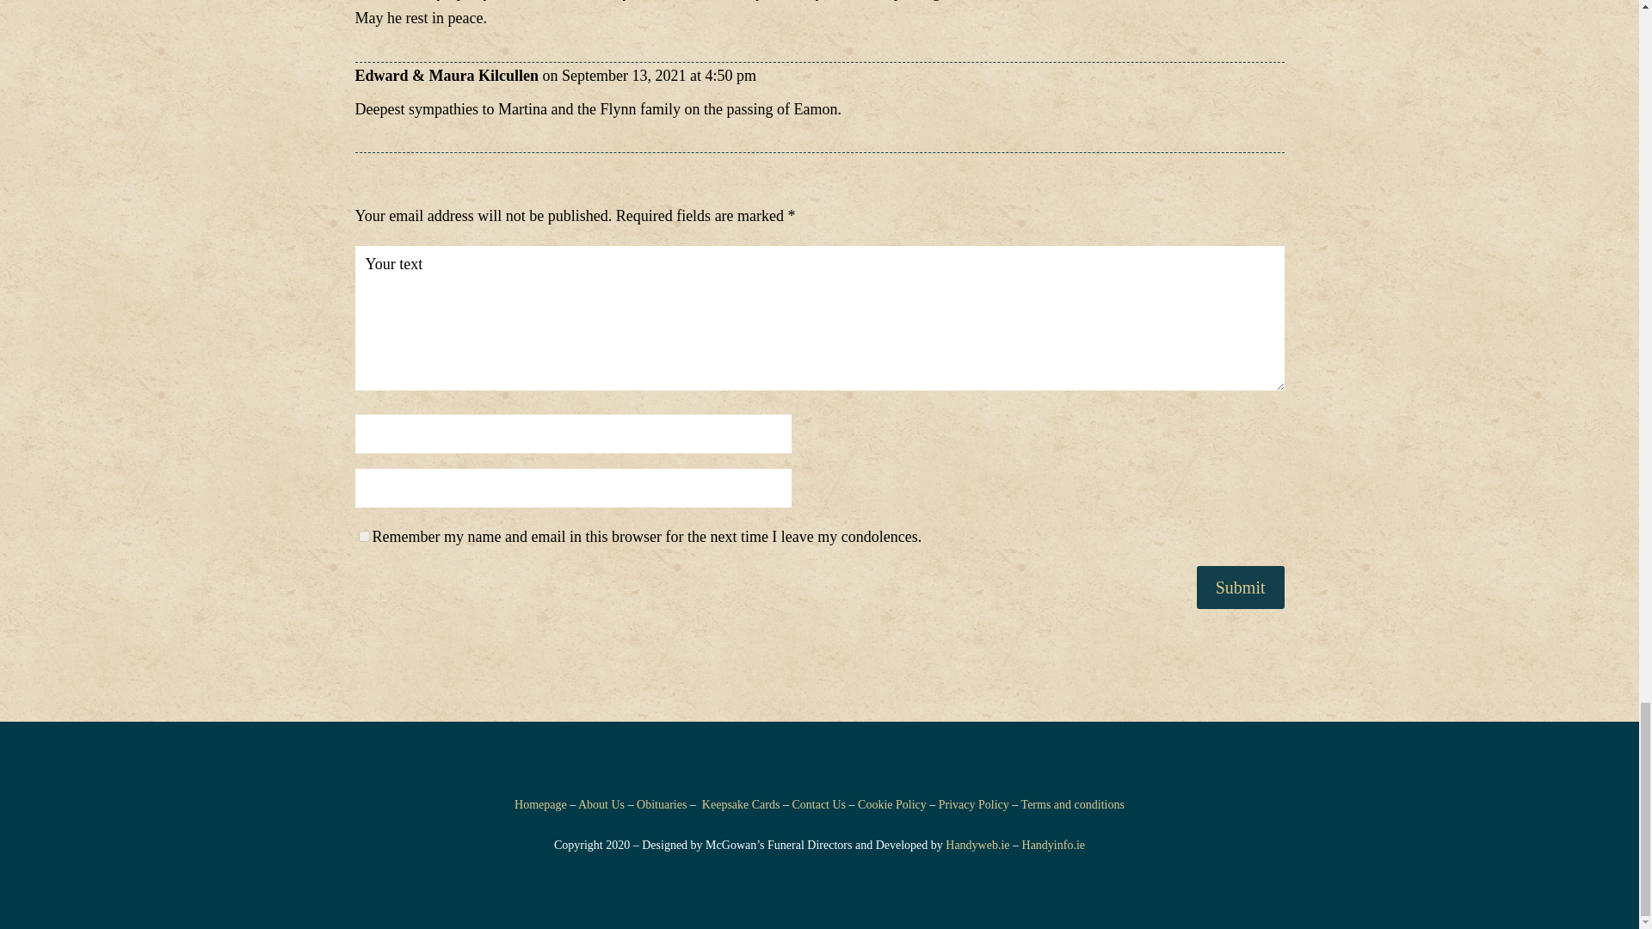 The image size is (1652, 929). Describe the element at coordinates (891, 803) in the screenshot. I see `Cookie Policy` at that location.